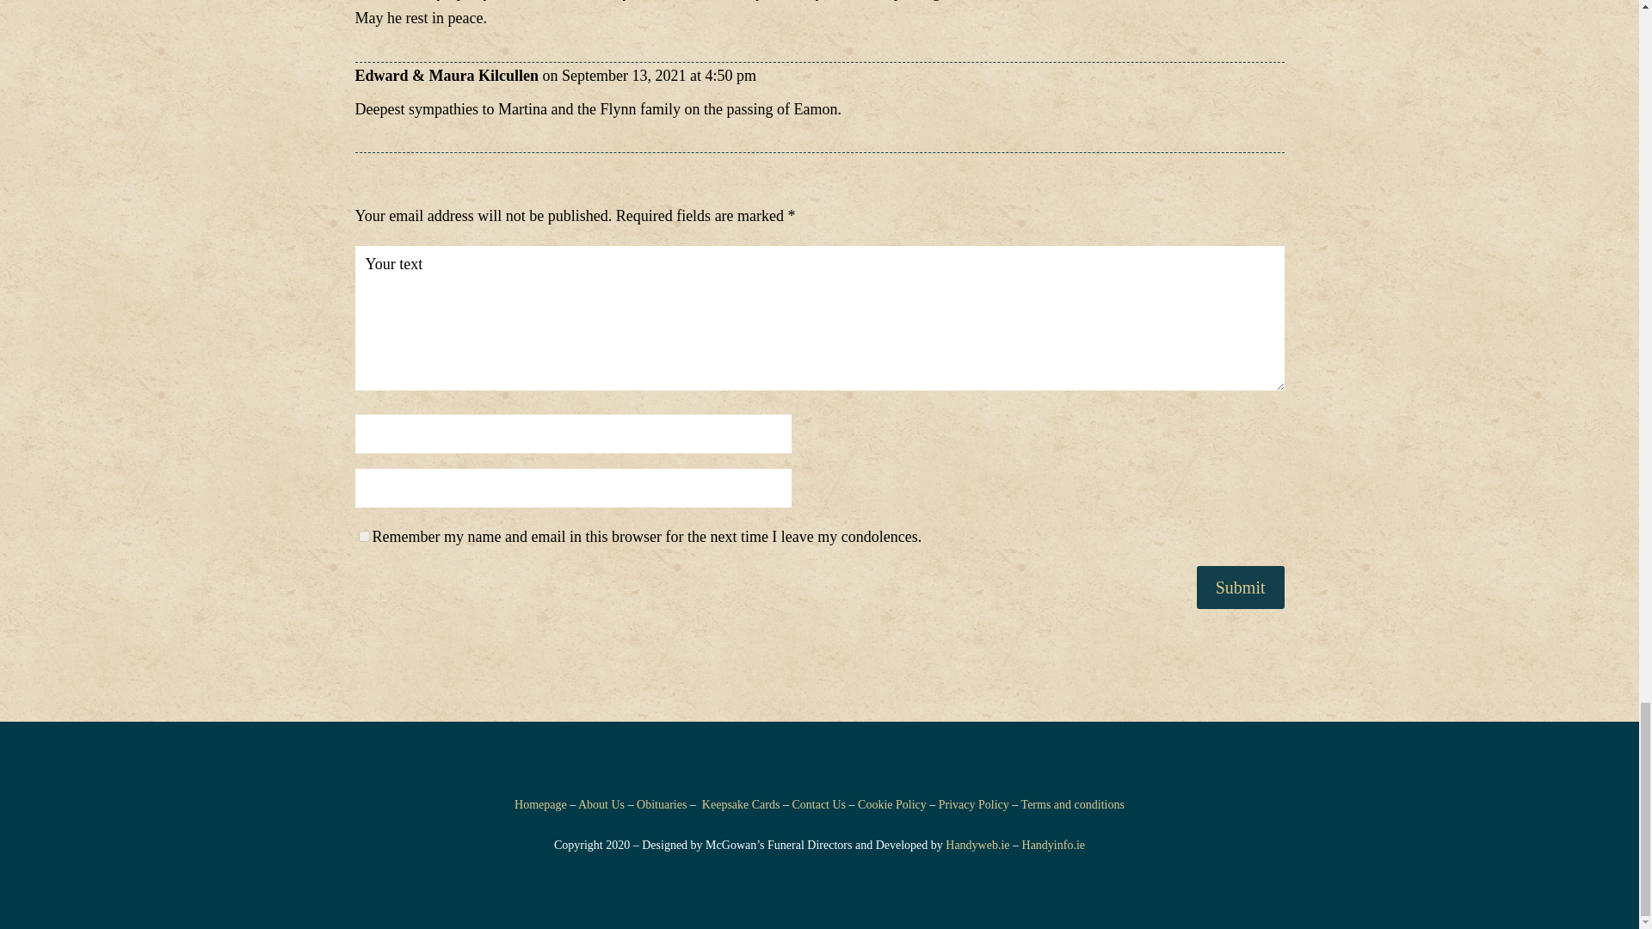 The image size is (1652, 929). Describe the element at coordinates (891, 803) in the screenshot. I see `Cookie Policy` at that location.